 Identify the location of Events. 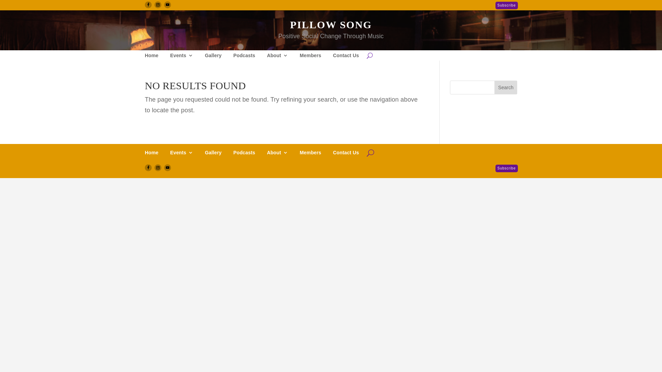
(181, 57).